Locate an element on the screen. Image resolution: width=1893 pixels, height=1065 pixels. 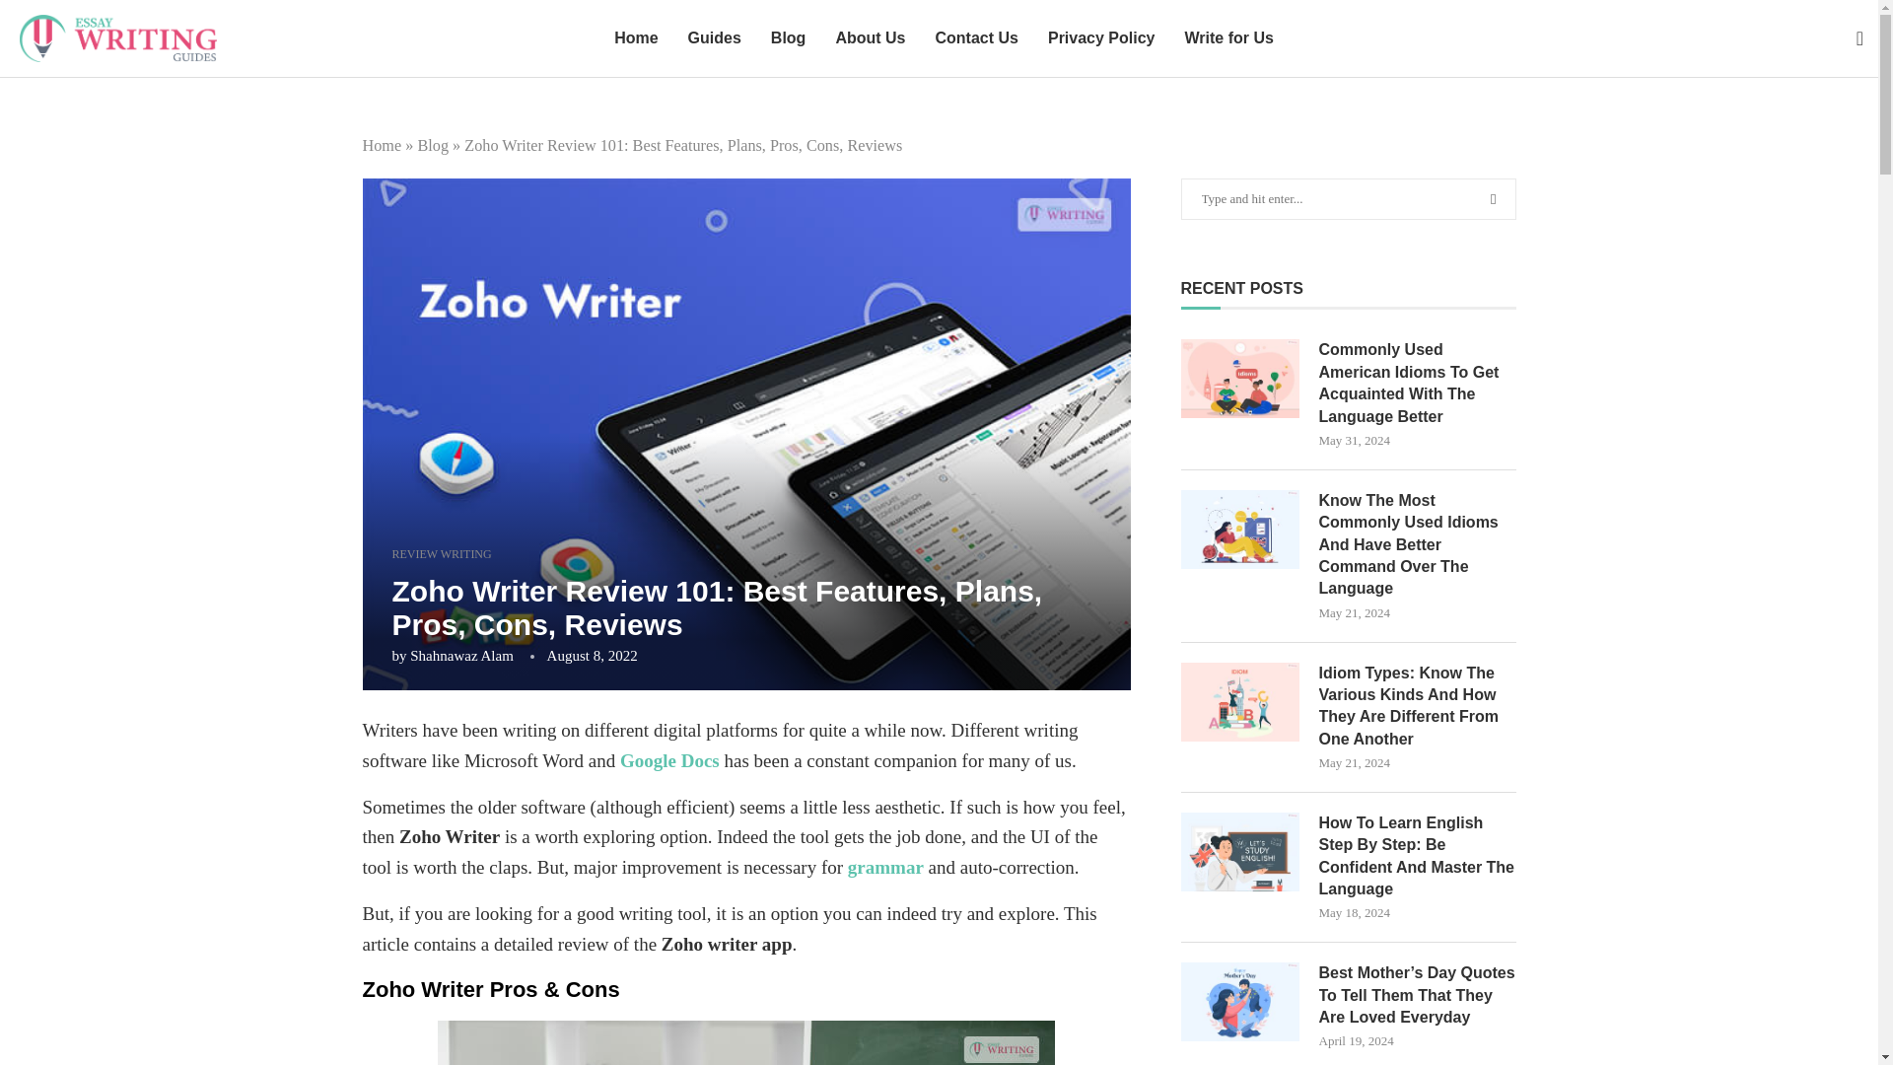
About Us is located at coordinates (870, 37).